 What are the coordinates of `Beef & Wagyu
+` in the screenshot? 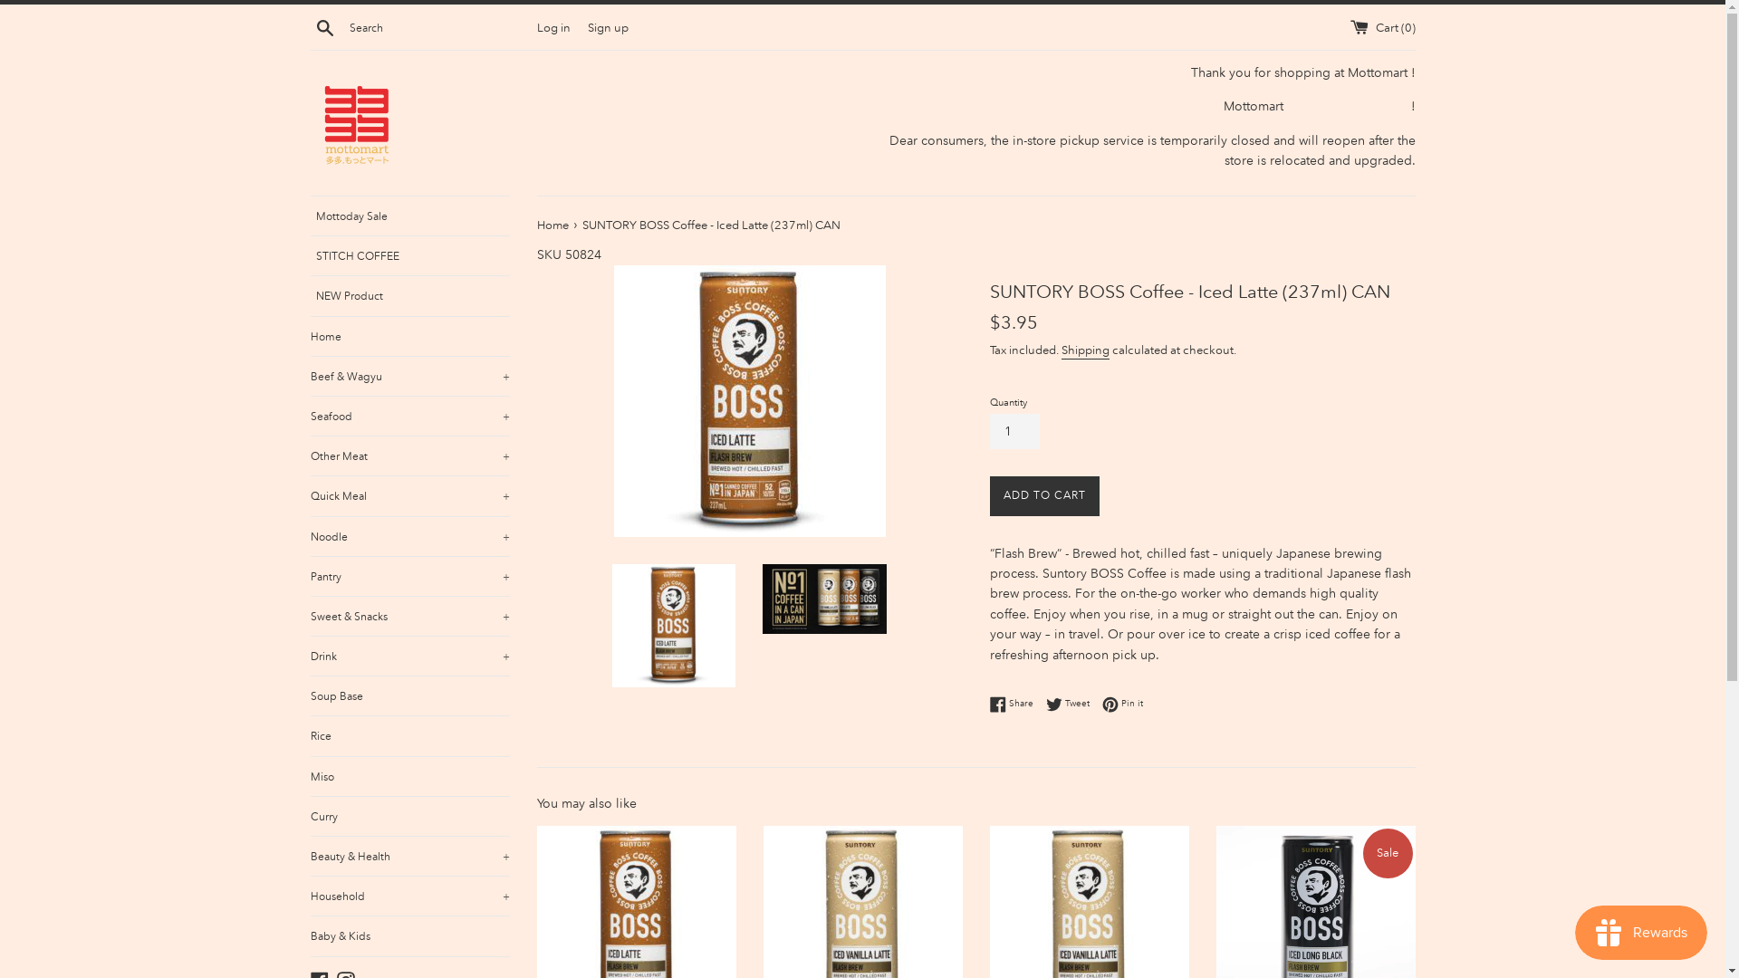 It's located at (409, 377).